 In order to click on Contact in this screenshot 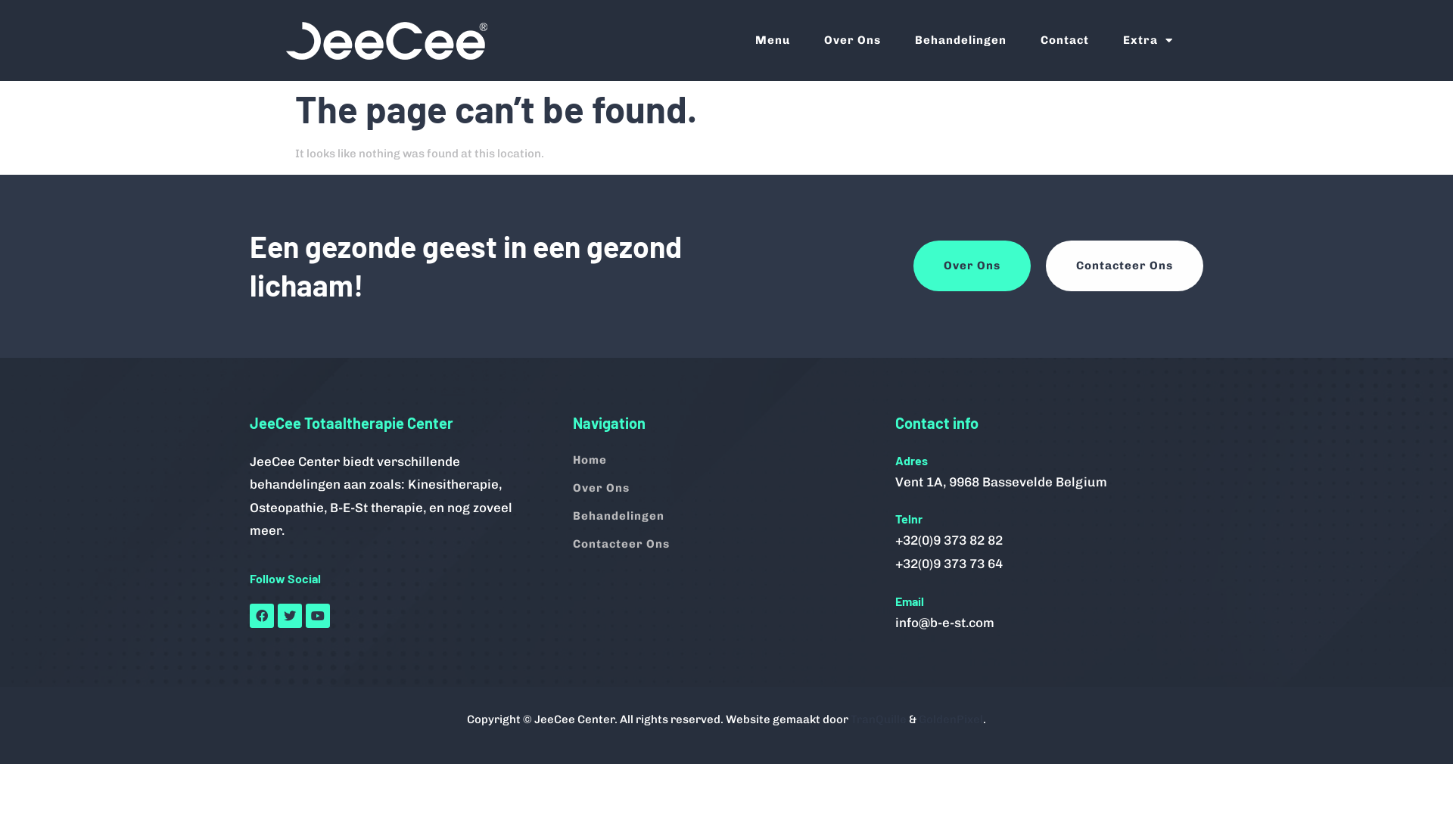, I will do `click(1065, 41)`.